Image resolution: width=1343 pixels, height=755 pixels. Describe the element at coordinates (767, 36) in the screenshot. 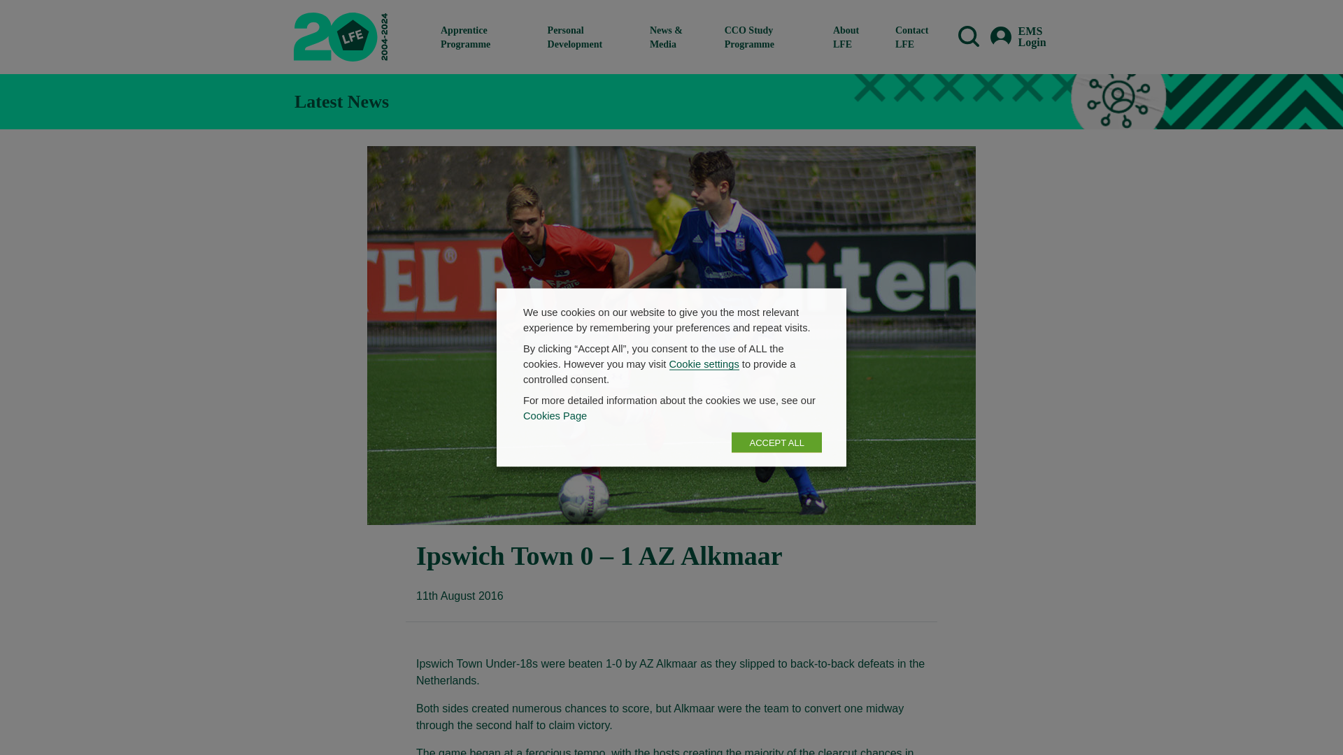

I see `CCO Study Programme` at that location.